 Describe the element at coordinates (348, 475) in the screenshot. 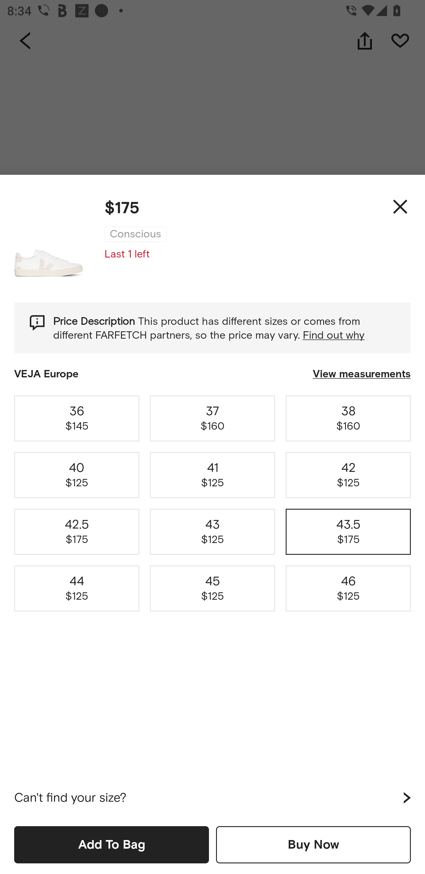

I see `42 $125` at that location.